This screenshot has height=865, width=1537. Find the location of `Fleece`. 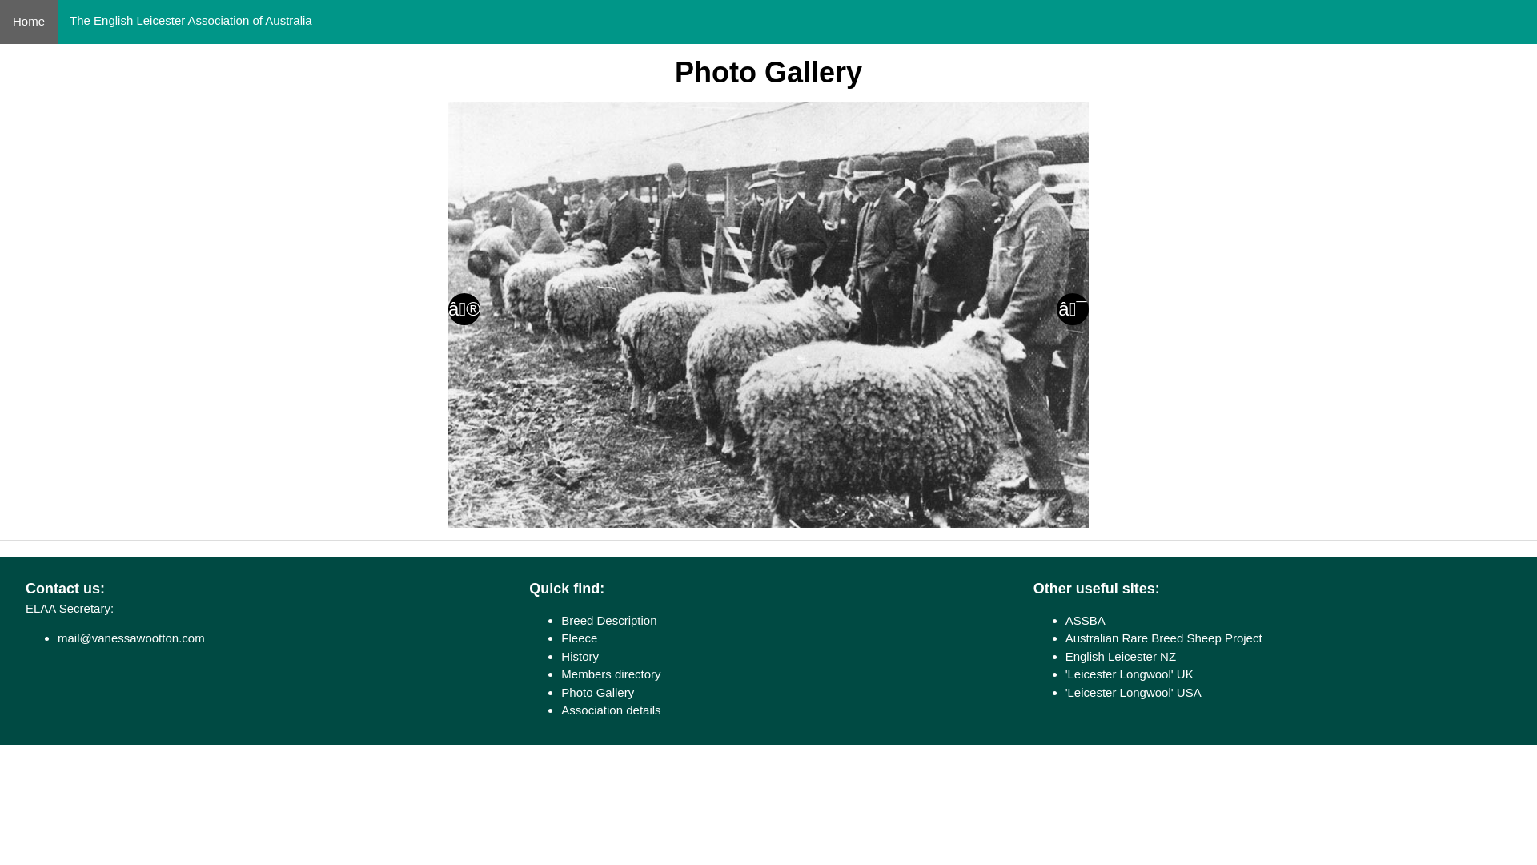

Fleece is located at coordinates (580, 638).